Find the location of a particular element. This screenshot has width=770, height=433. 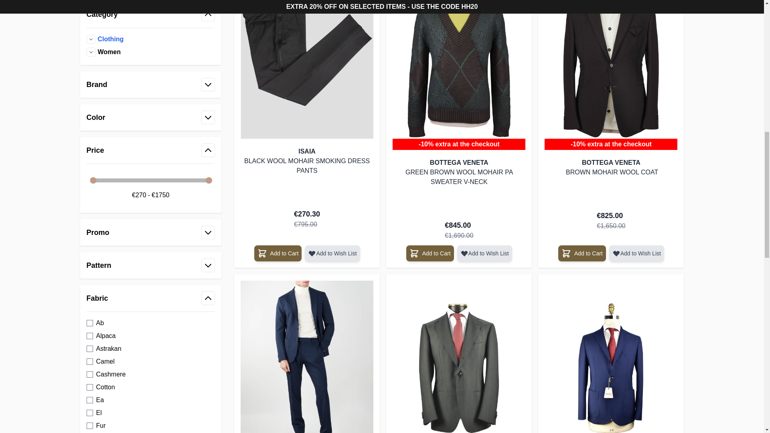

1735 is located at coordinates (90, 387).